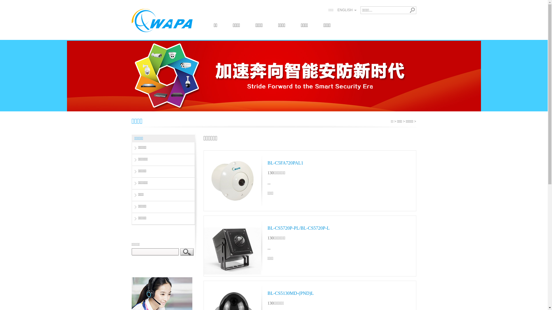 The width and height of the screenshot is (552, 310). What do you see at coordinates (345, 10) in the screenshot?
I see `ENGLISH` at bounding box center [345, 10].